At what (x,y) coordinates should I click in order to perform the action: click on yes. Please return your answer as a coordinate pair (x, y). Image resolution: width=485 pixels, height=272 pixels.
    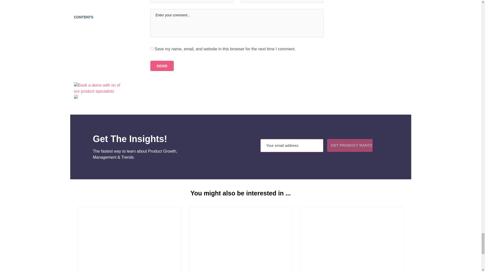
    Looking at the image, I should click on (152, 48).